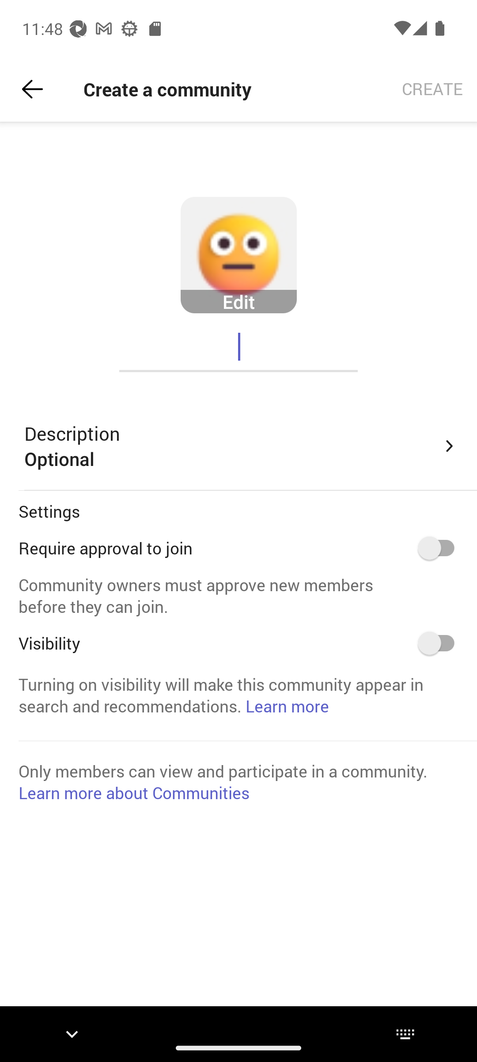 This screenshot has height=1062, width=477. What do you see at coordinates (441, 643) in the screenshot?
I see `Visibility` at bounding box center [441, 643].